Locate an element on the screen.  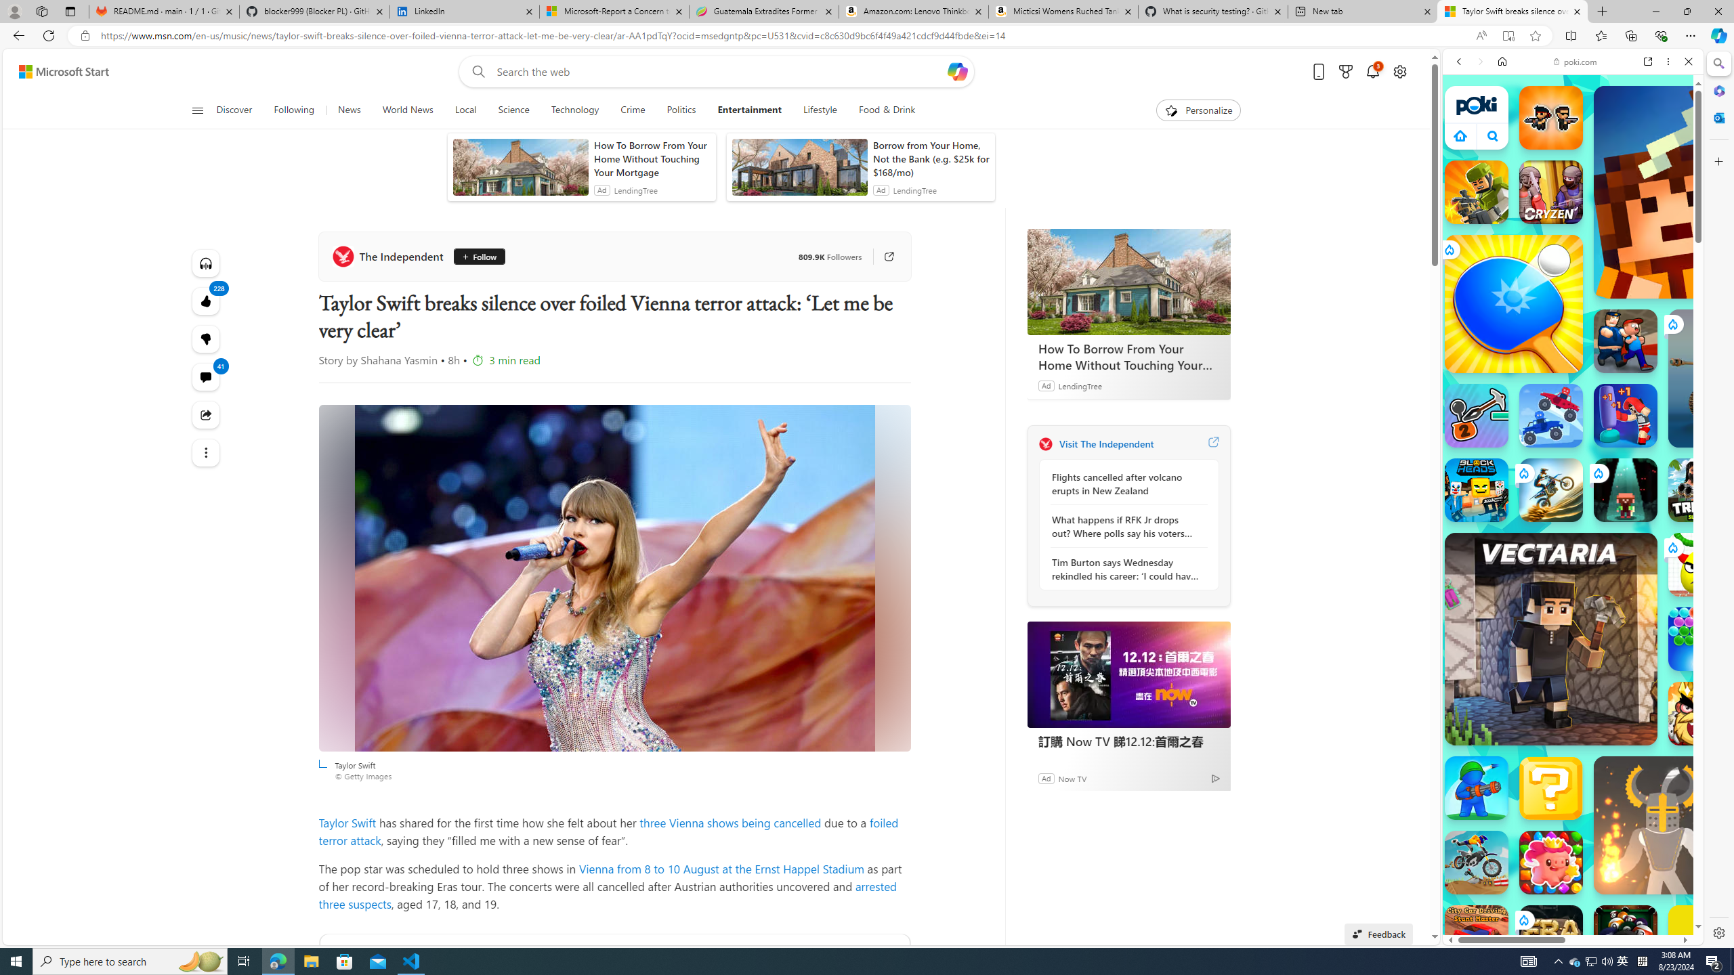
Sports Games is located at coordinates (1573, 451).